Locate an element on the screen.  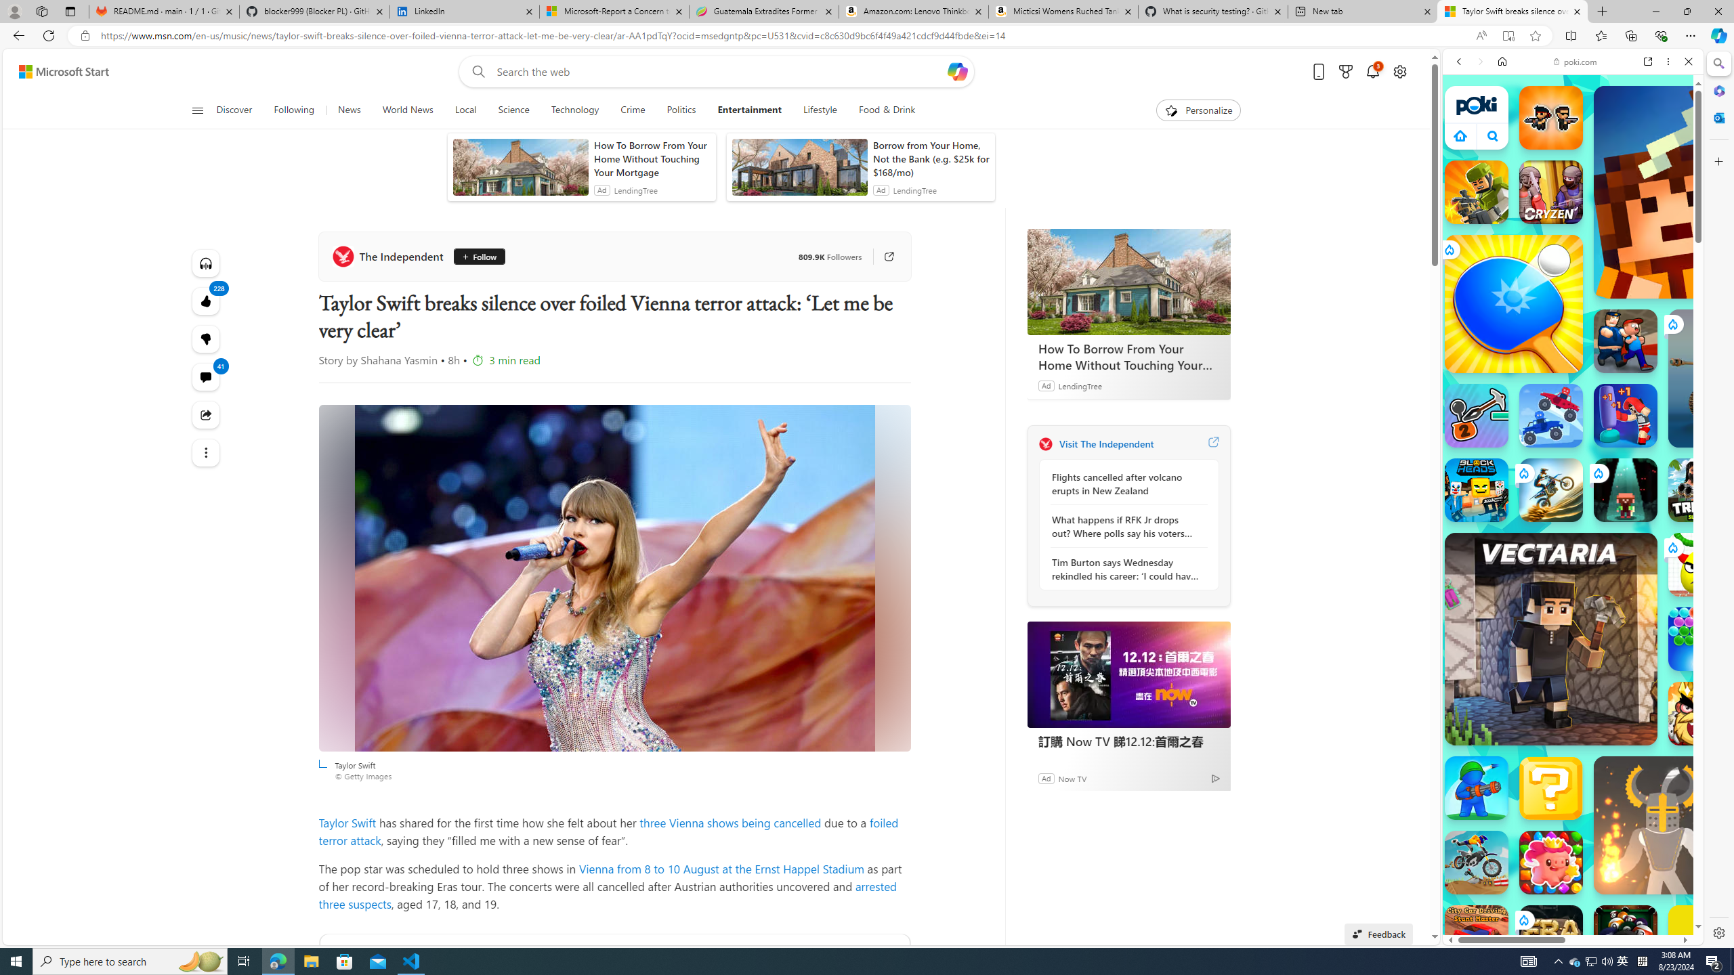
Sports Games is located at coordinates (1573, 451).